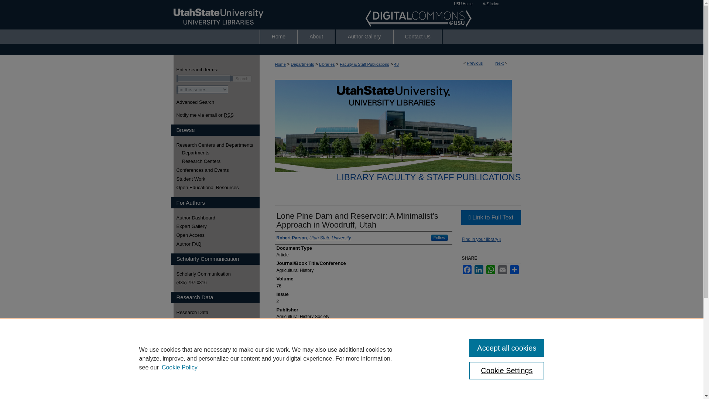  I want to click on Author Gallery, so click(364, 36).